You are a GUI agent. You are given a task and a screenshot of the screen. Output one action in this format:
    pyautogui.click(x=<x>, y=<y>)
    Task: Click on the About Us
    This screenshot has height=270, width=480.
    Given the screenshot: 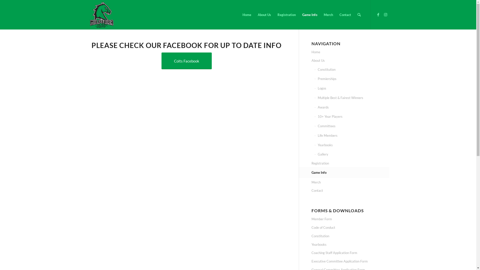 What is the action you would take?
    pyautogui.click(x=264, y=15)
    